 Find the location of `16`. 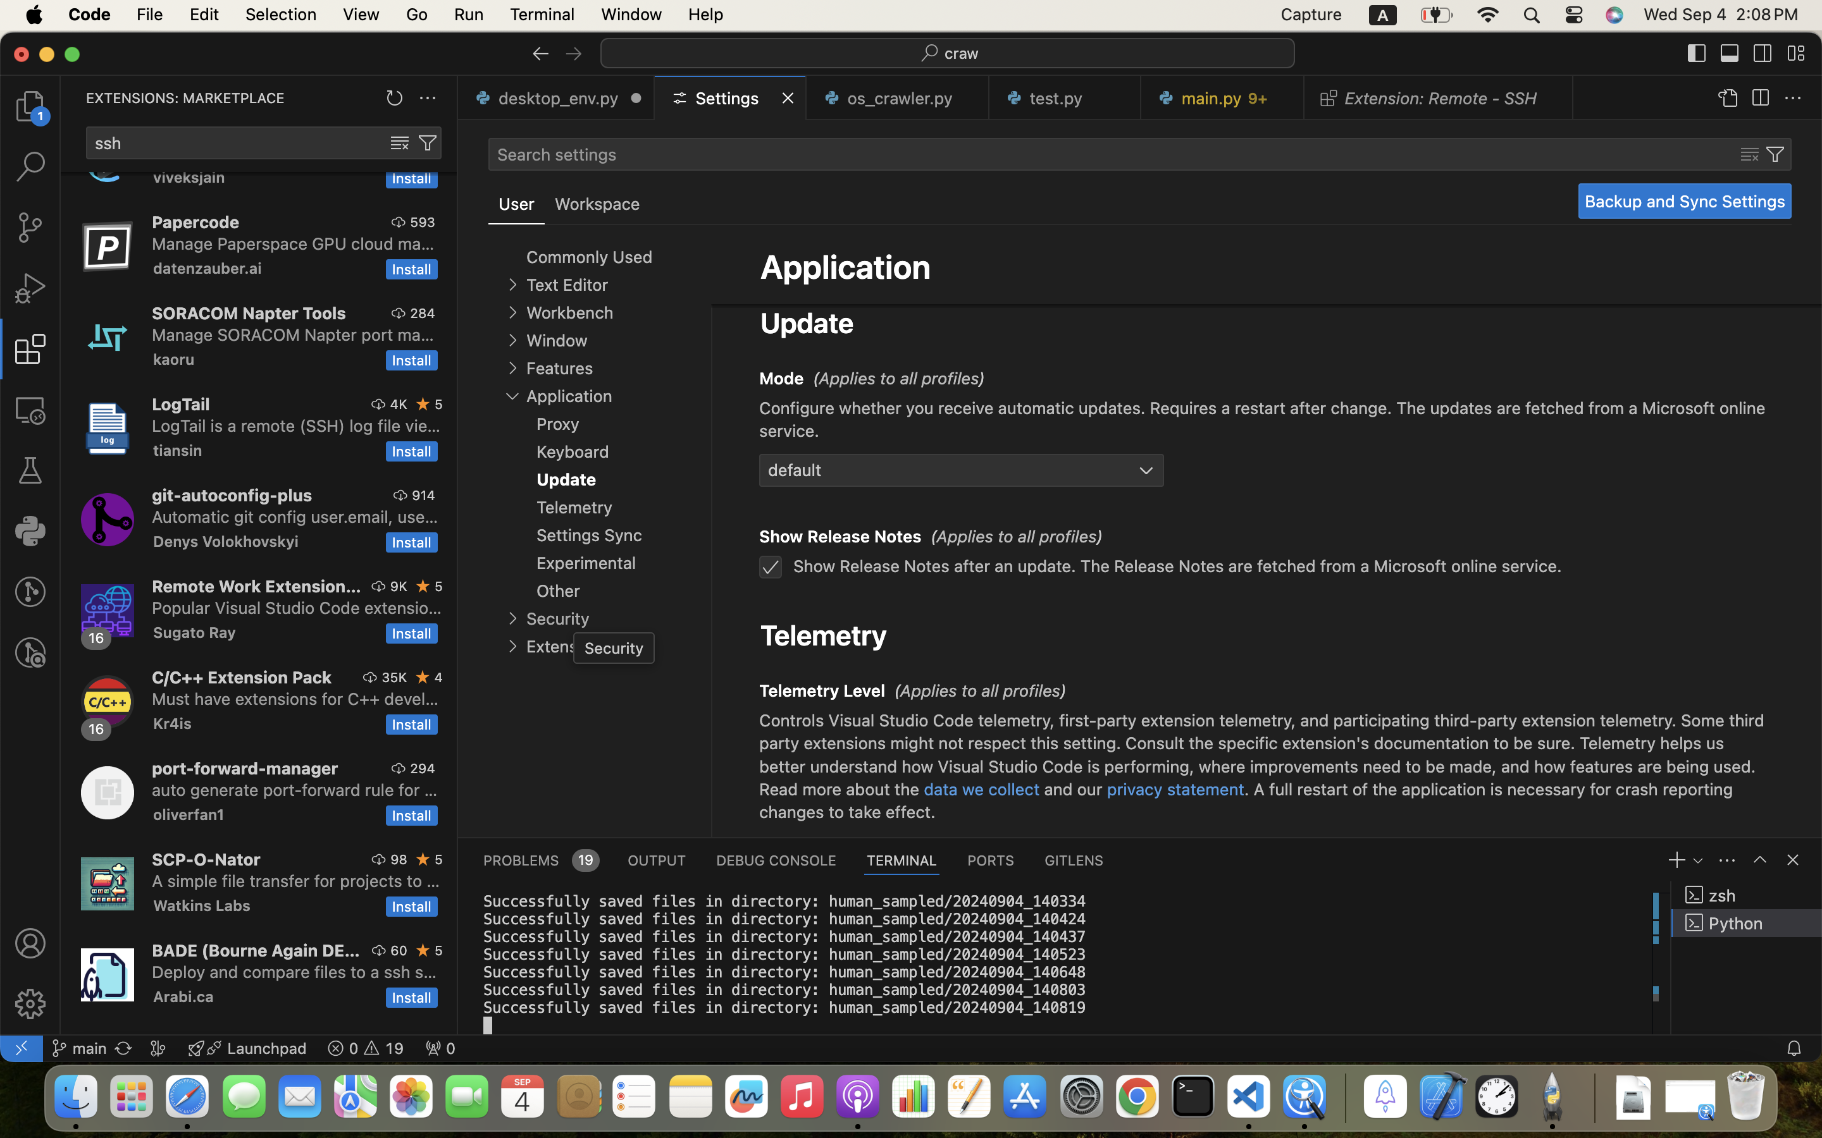

16 is located at coordinates (97, 729).